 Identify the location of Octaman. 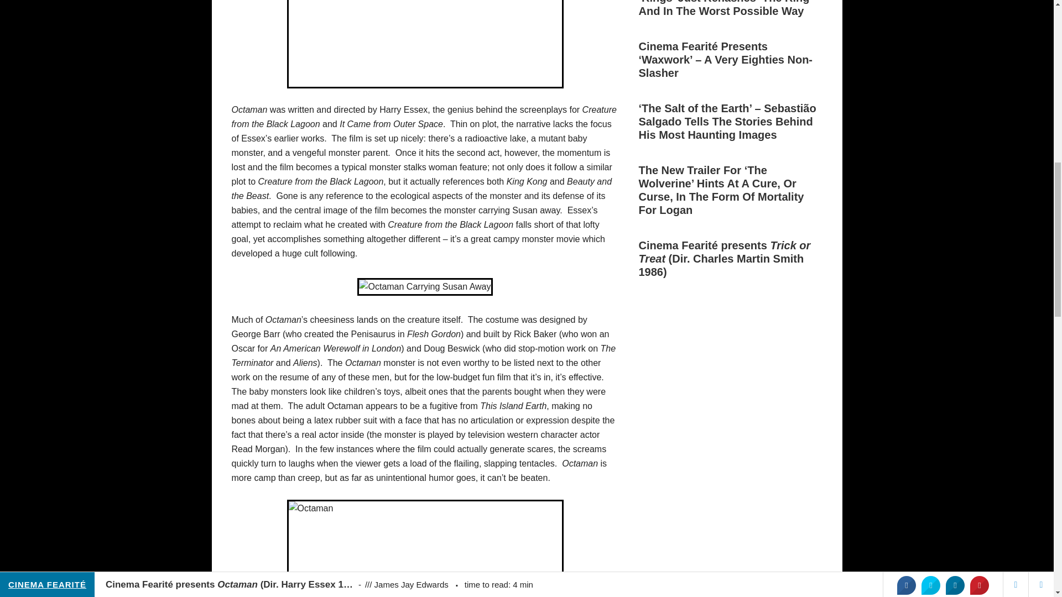
(425, 44).